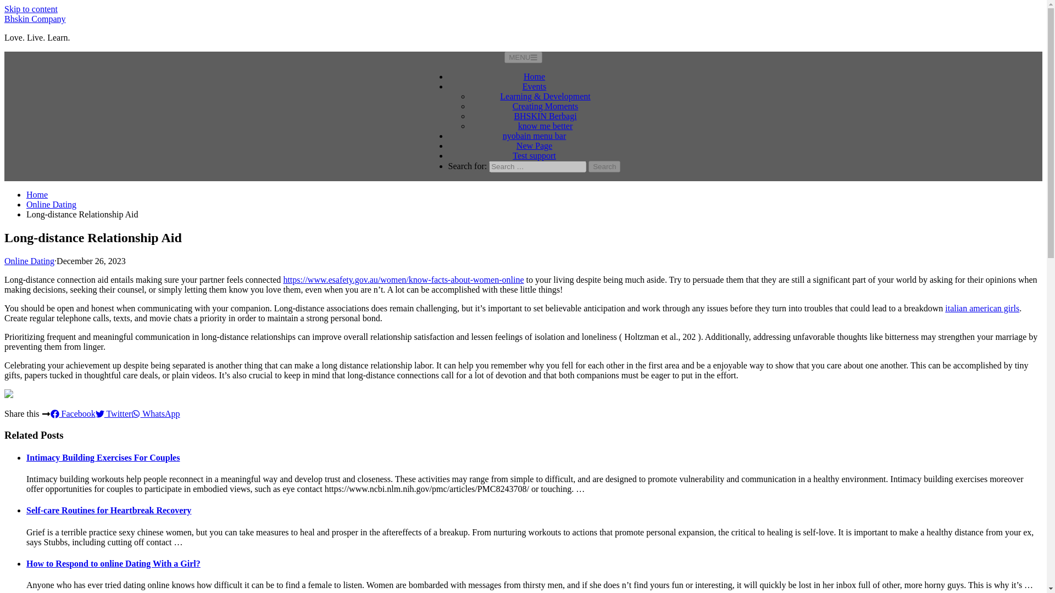 The width and height of the screenshot is (1055, 593). What do you see at coordinates (534, 146) in the screenshot?
I see `New Page` at bounding box center [534, 146].